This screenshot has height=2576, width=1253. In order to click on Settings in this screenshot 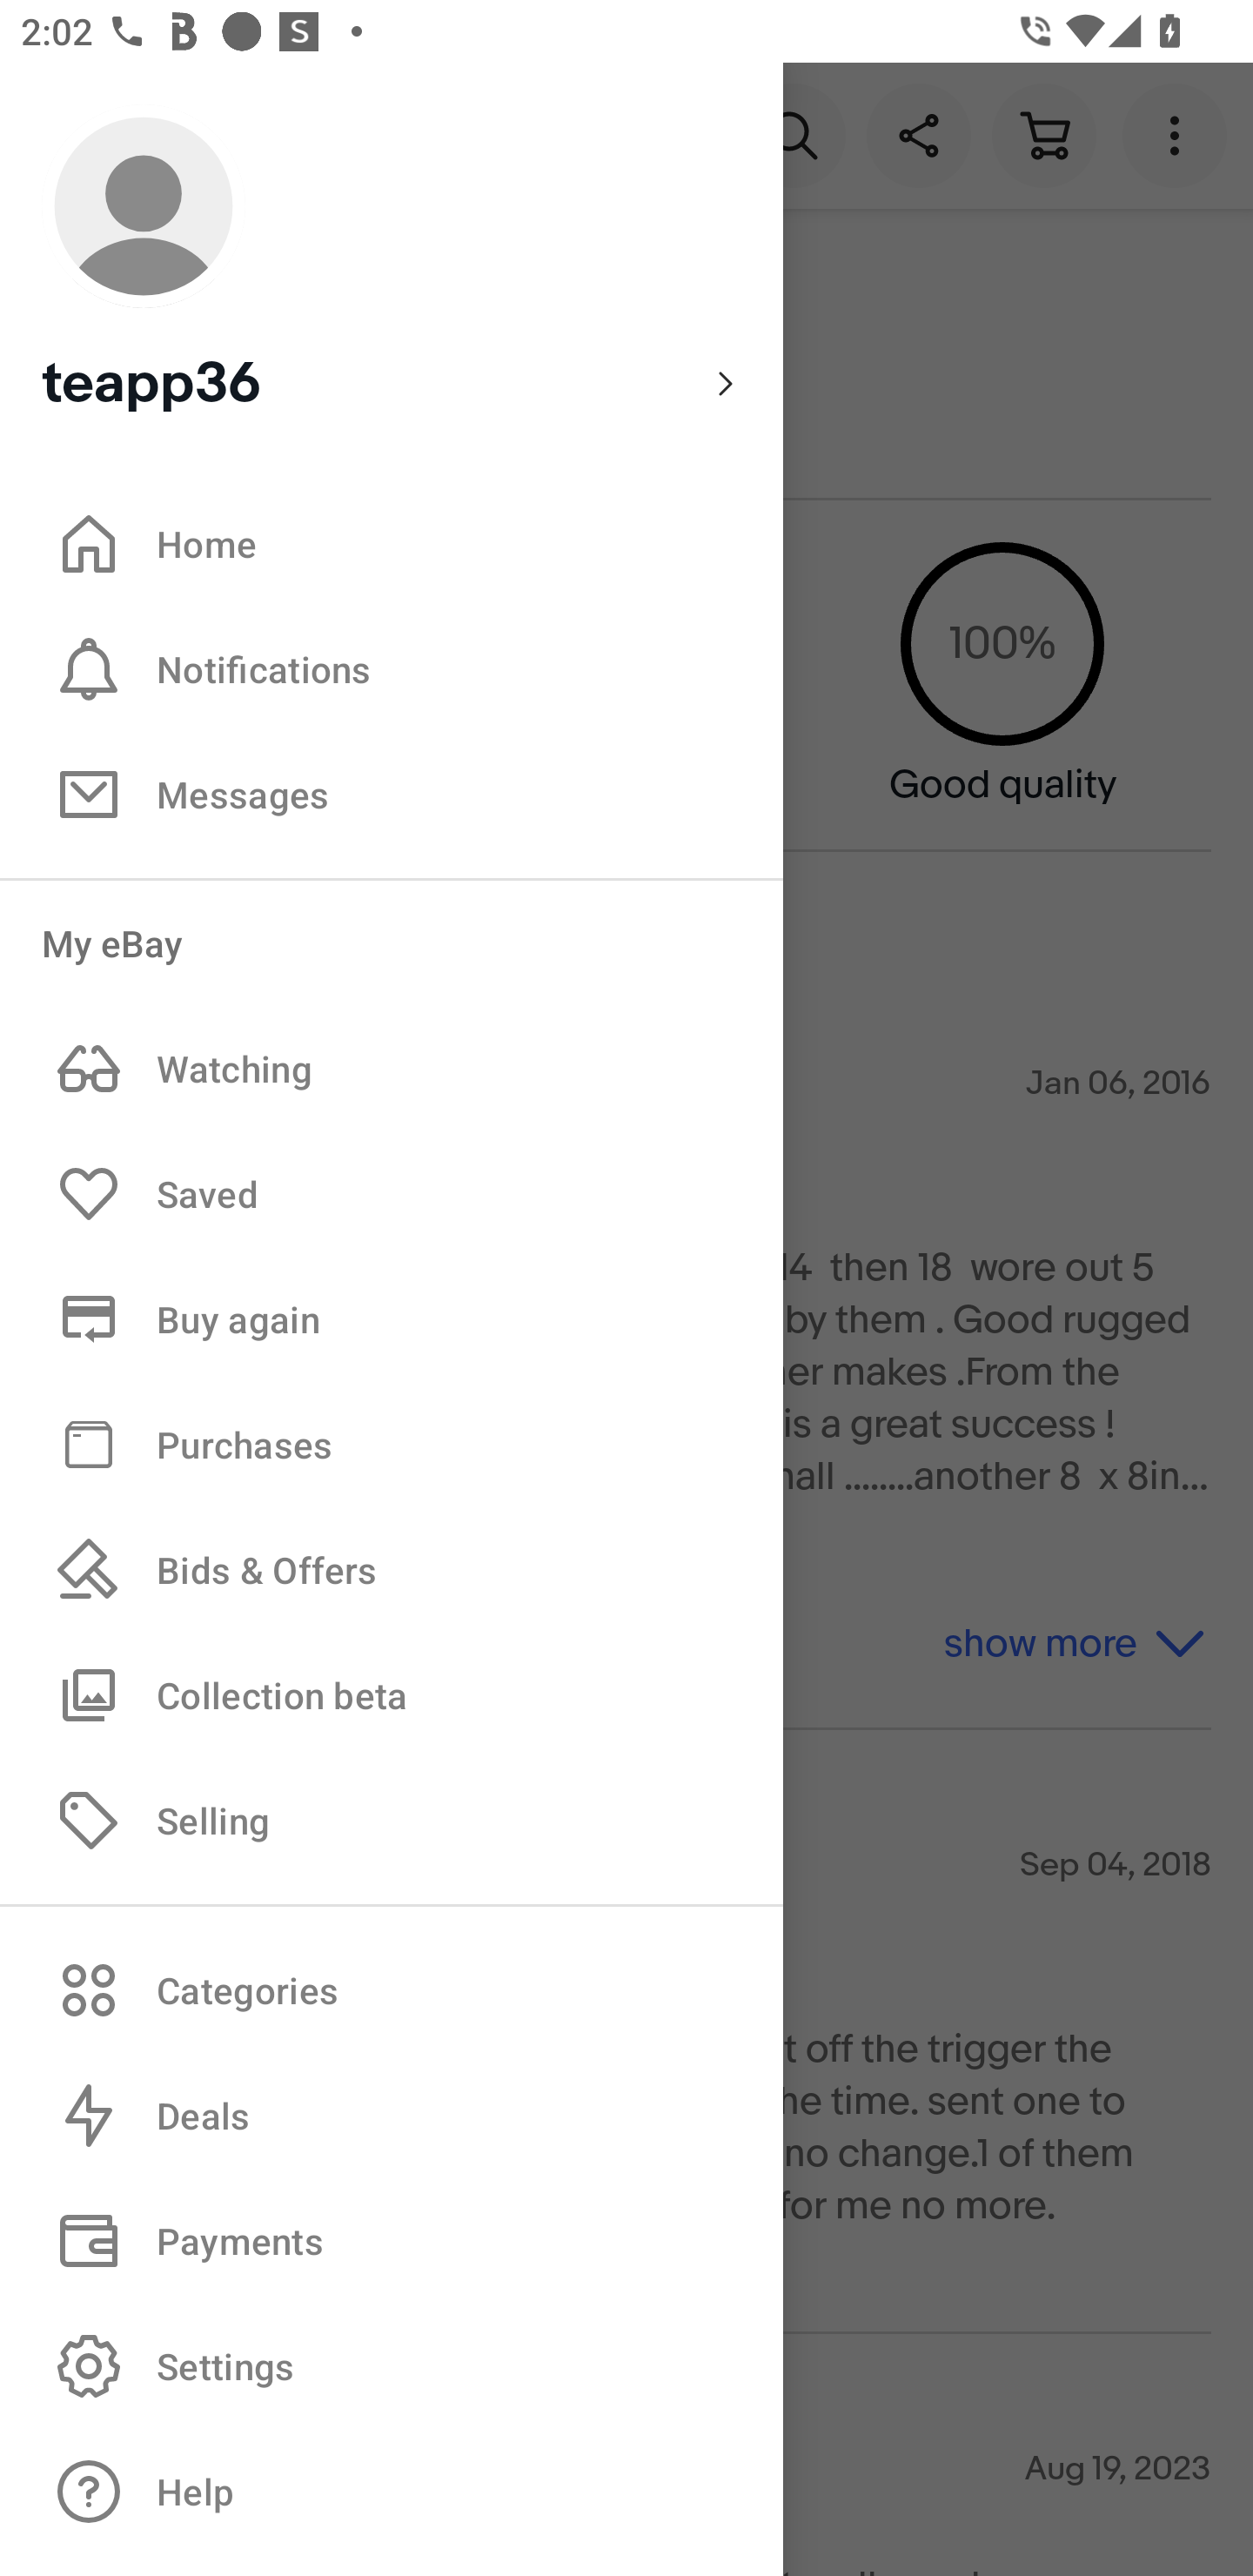, I will do `click(392, 2365)`.